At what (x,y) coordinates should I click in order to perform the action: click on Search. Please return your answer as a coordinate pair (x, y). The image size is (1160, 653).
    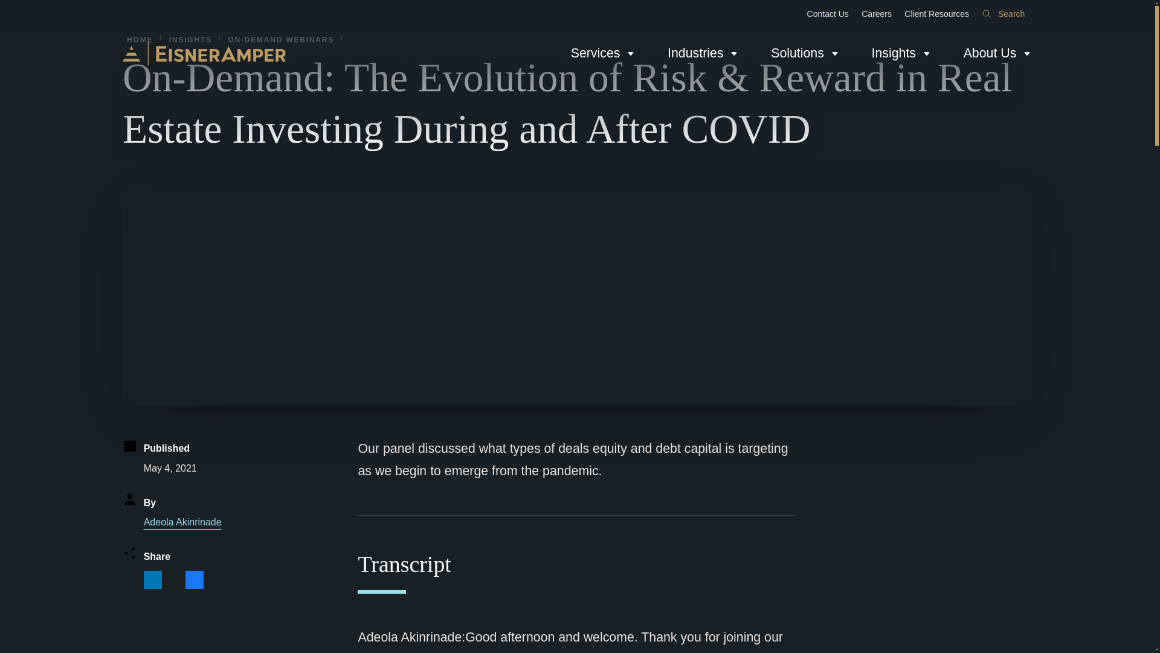
    Looking at the image, I should click on (1003, 14).